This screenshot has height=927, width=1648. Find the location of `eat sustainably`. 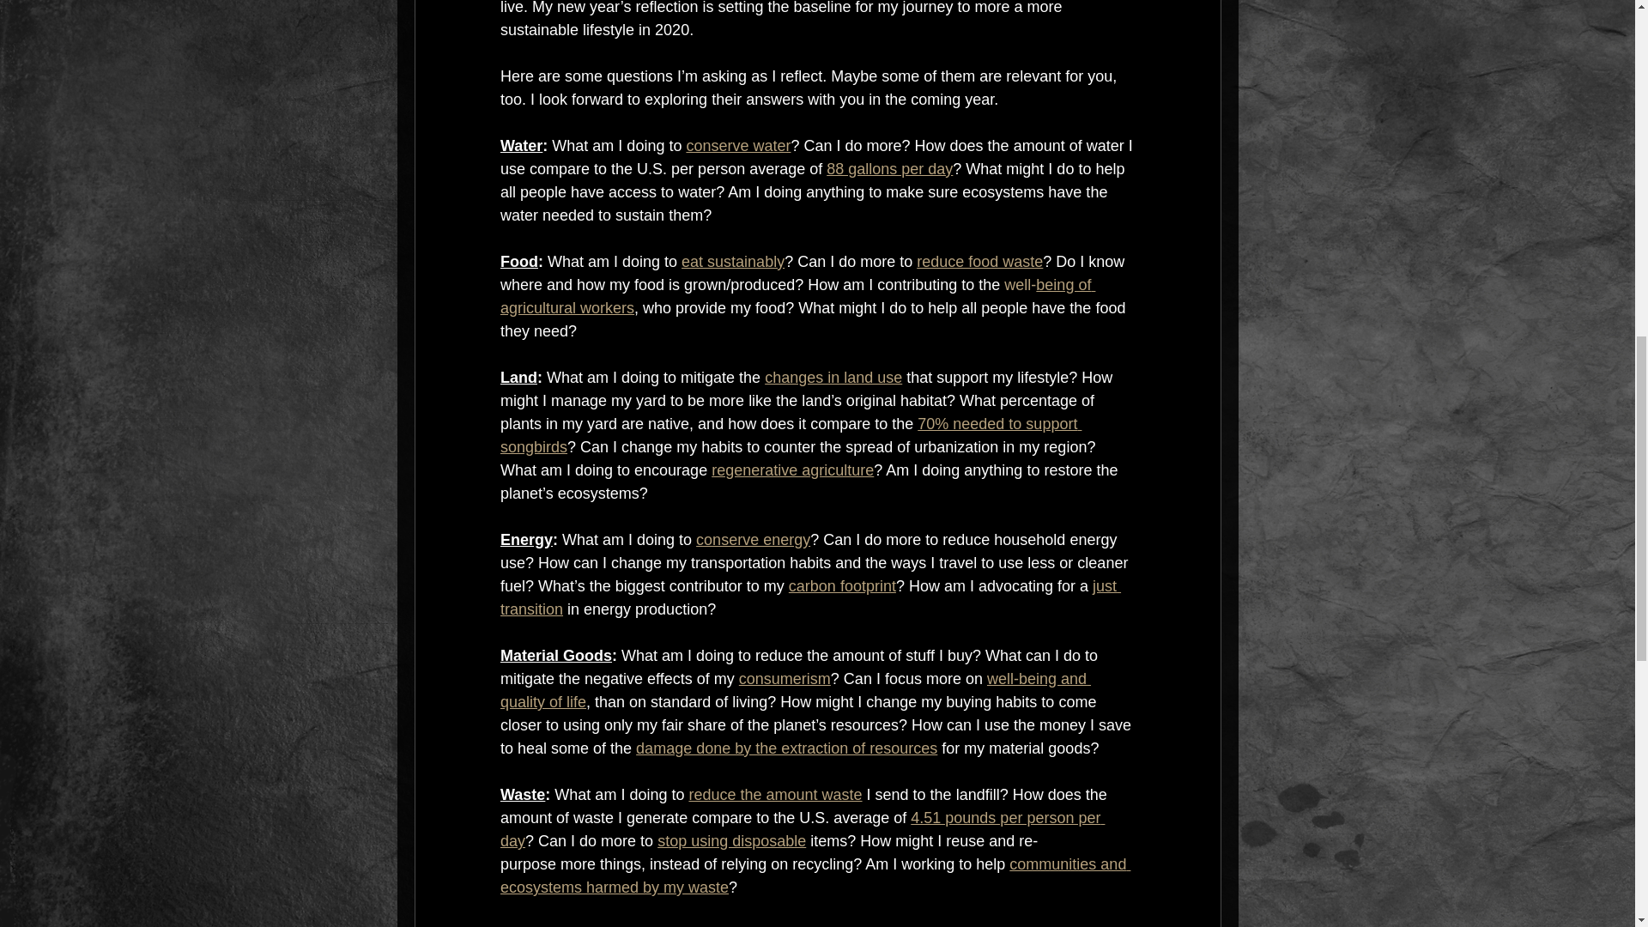

eat sustainably is located at coordinates (733, 261).